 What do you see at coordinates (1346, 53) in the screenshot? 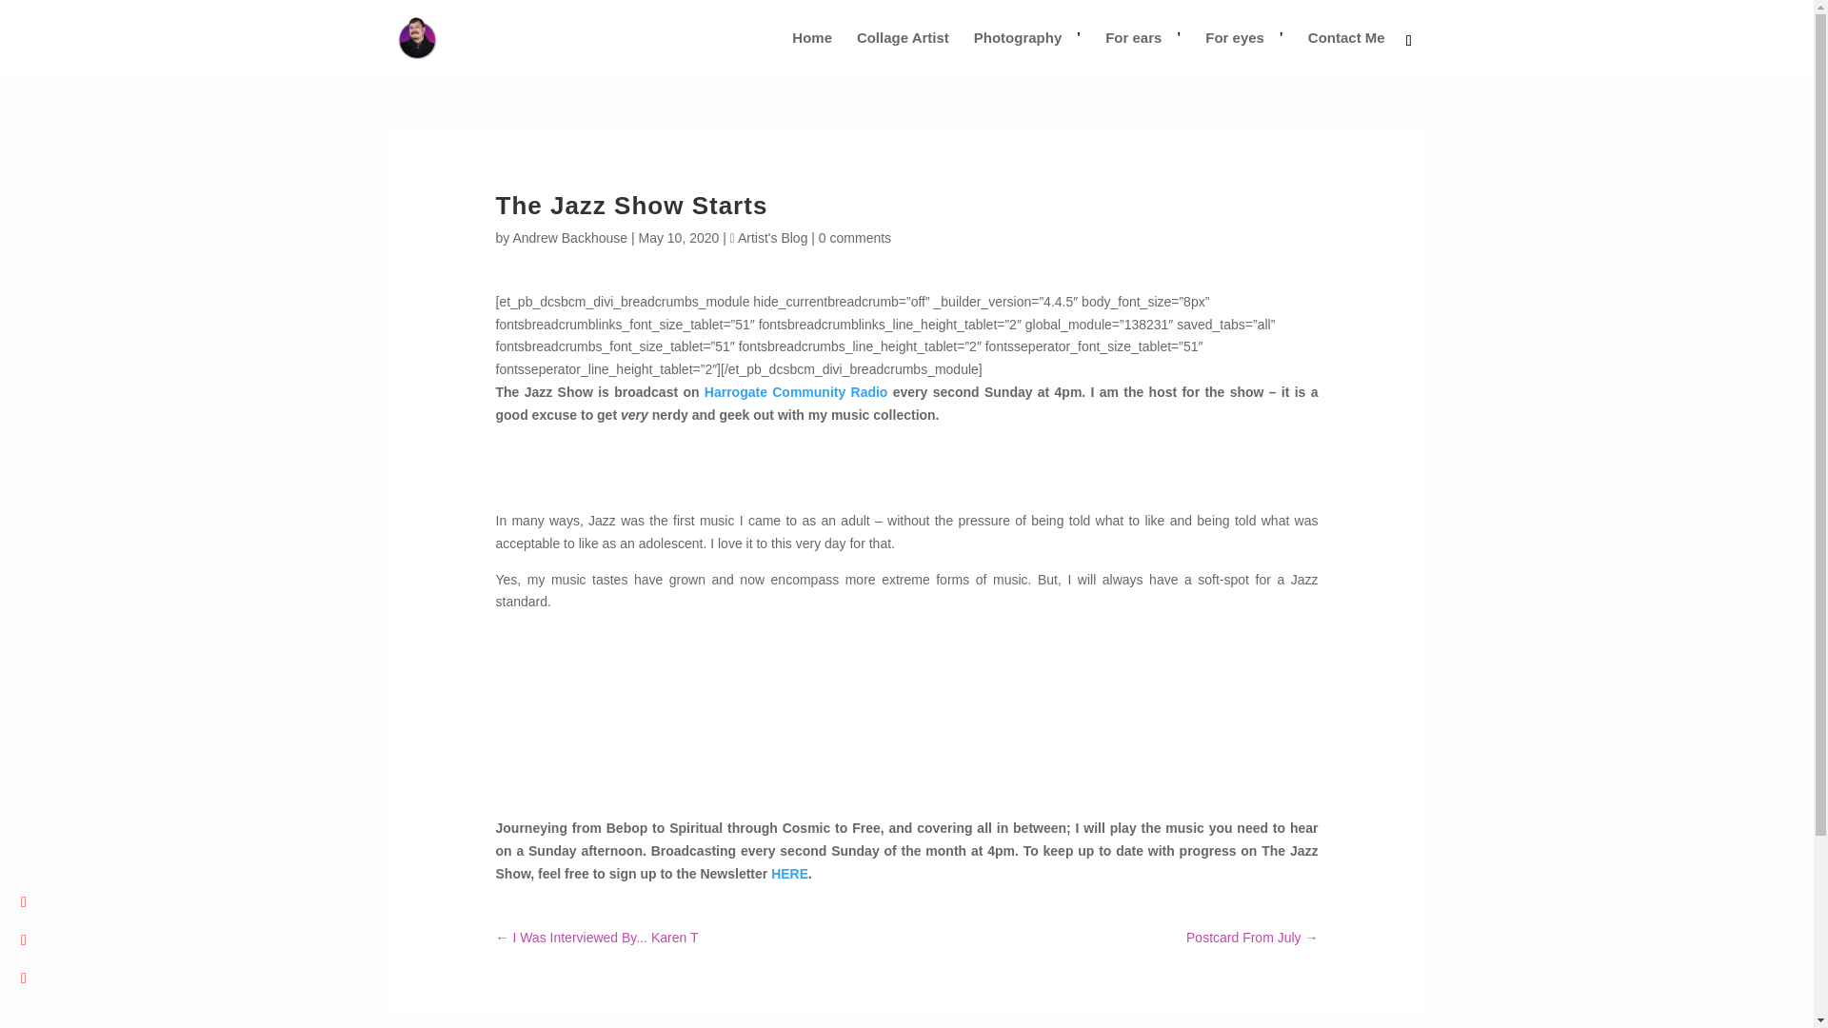
I see `Contact Me` at bounding box center [1346, 53].